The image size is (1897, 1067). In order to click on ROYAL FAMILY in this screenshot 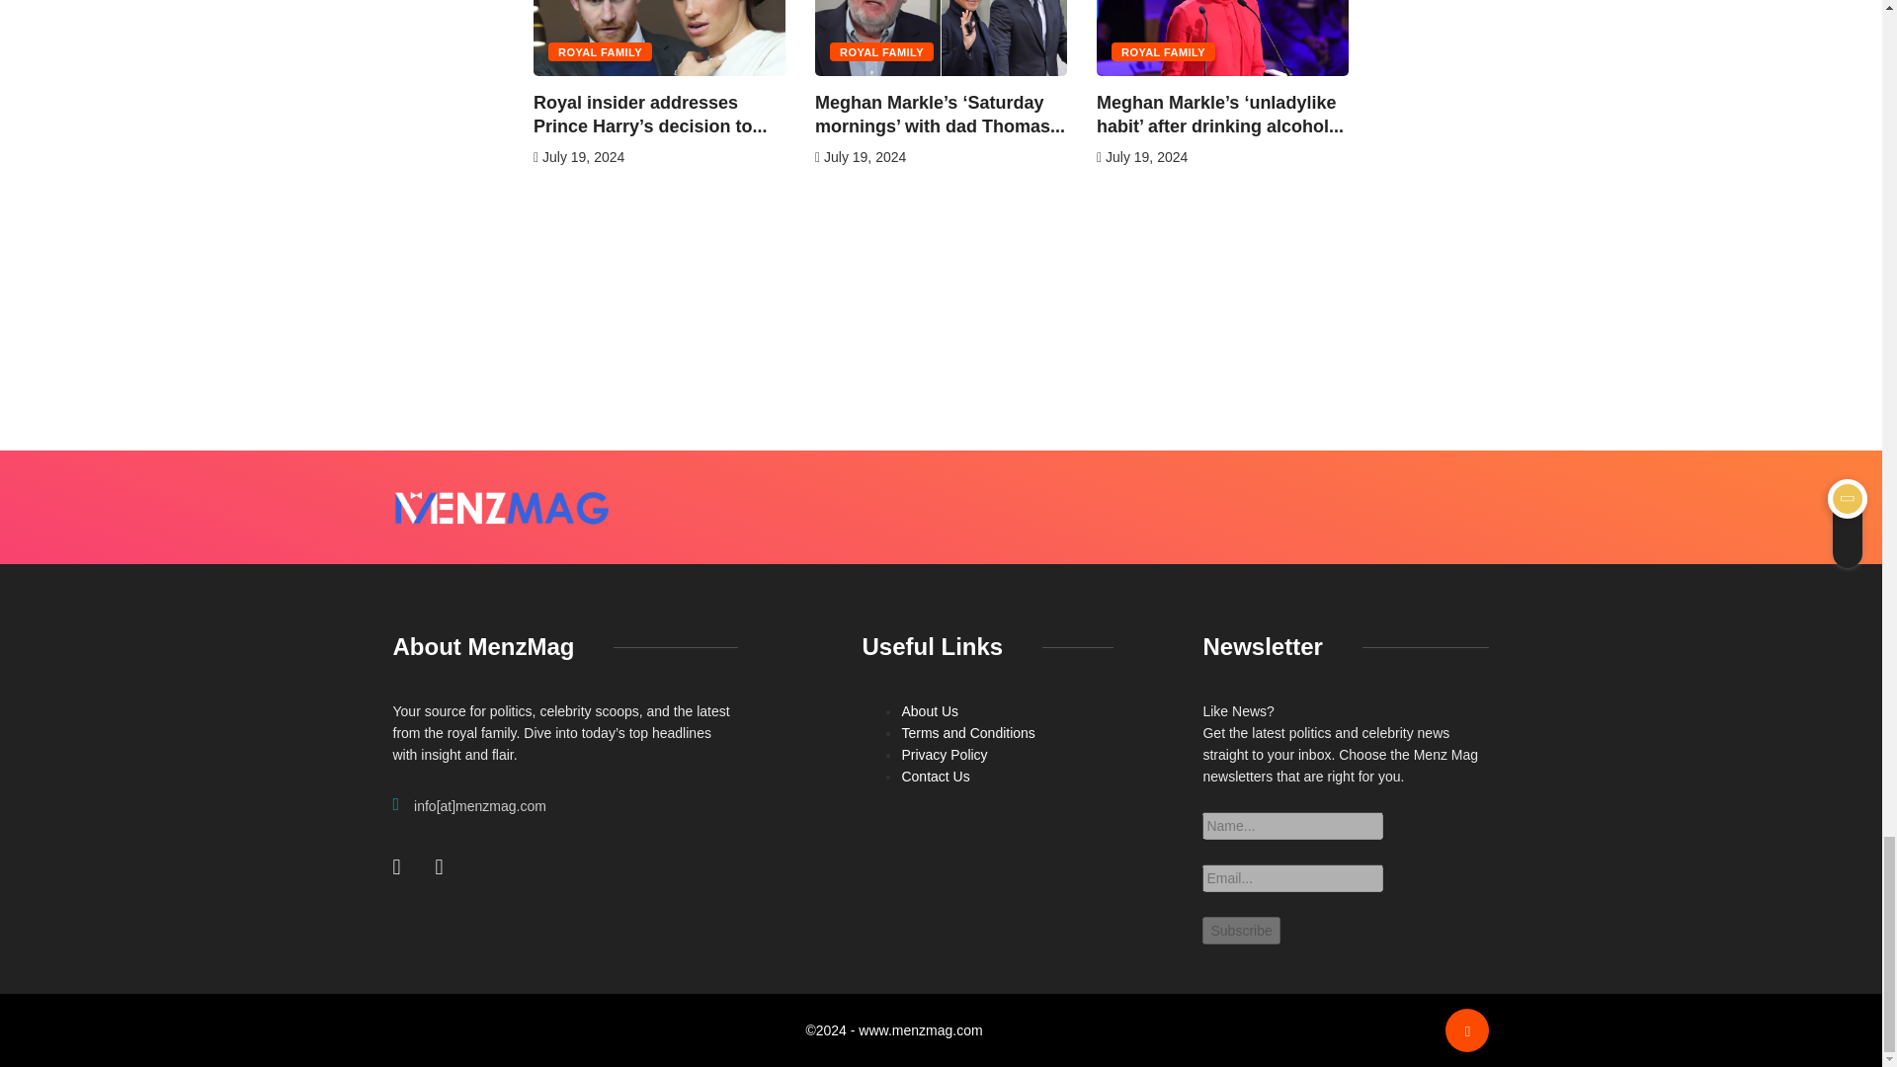, I will do `click(600, 51)`.